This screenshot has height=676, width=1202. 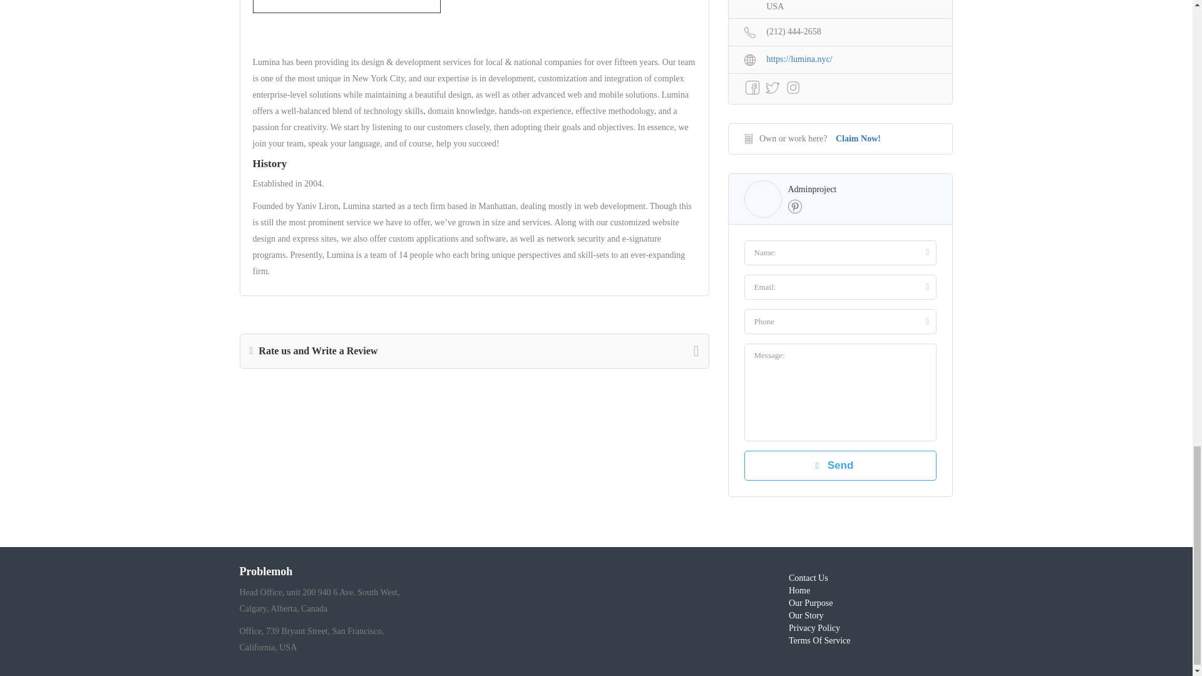 I want to click on Send, so click(x=840, y=466).